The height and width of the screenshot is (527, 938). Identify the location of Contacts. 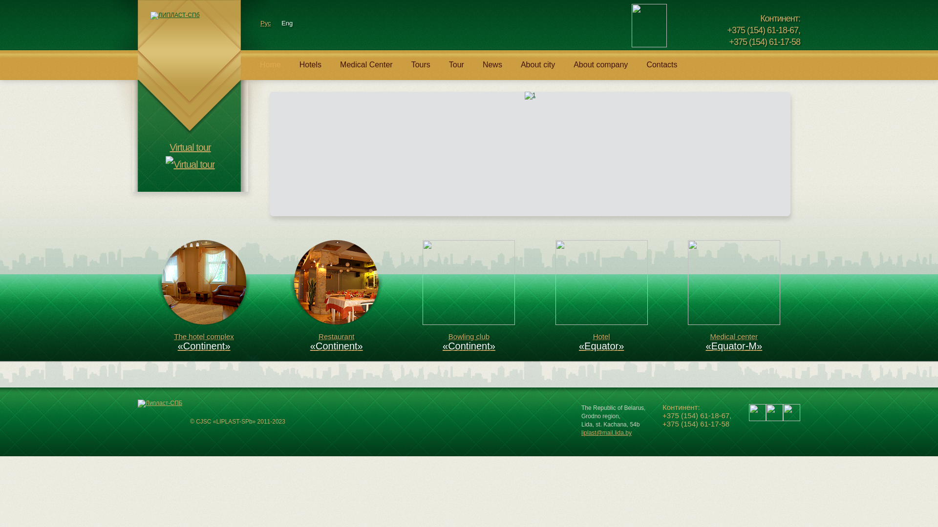
(661, 69).